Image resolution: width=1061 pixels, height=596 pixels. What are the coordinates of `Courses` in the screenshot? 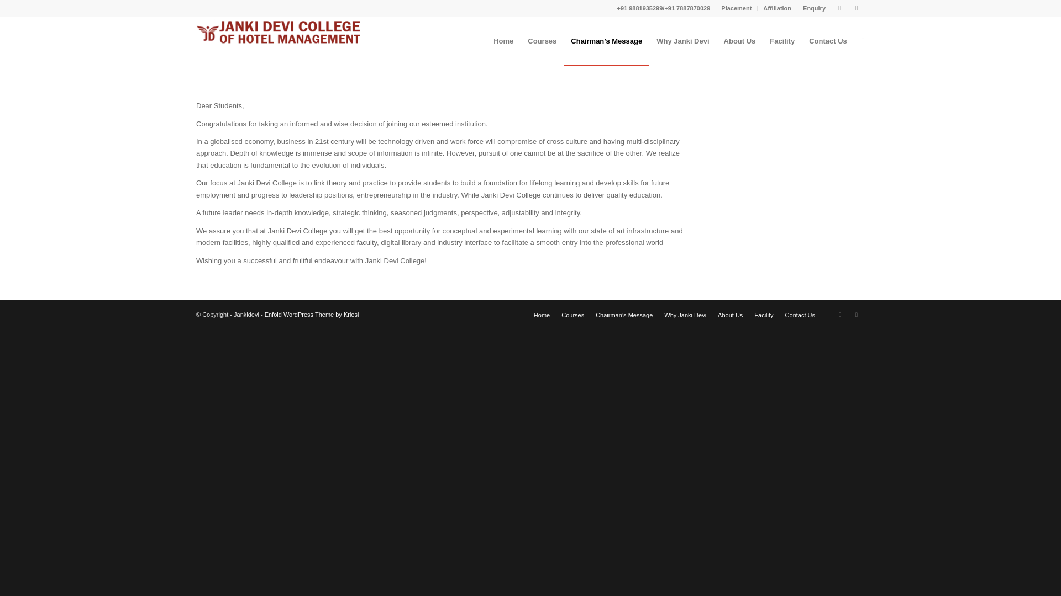 It's located at (542, 41).